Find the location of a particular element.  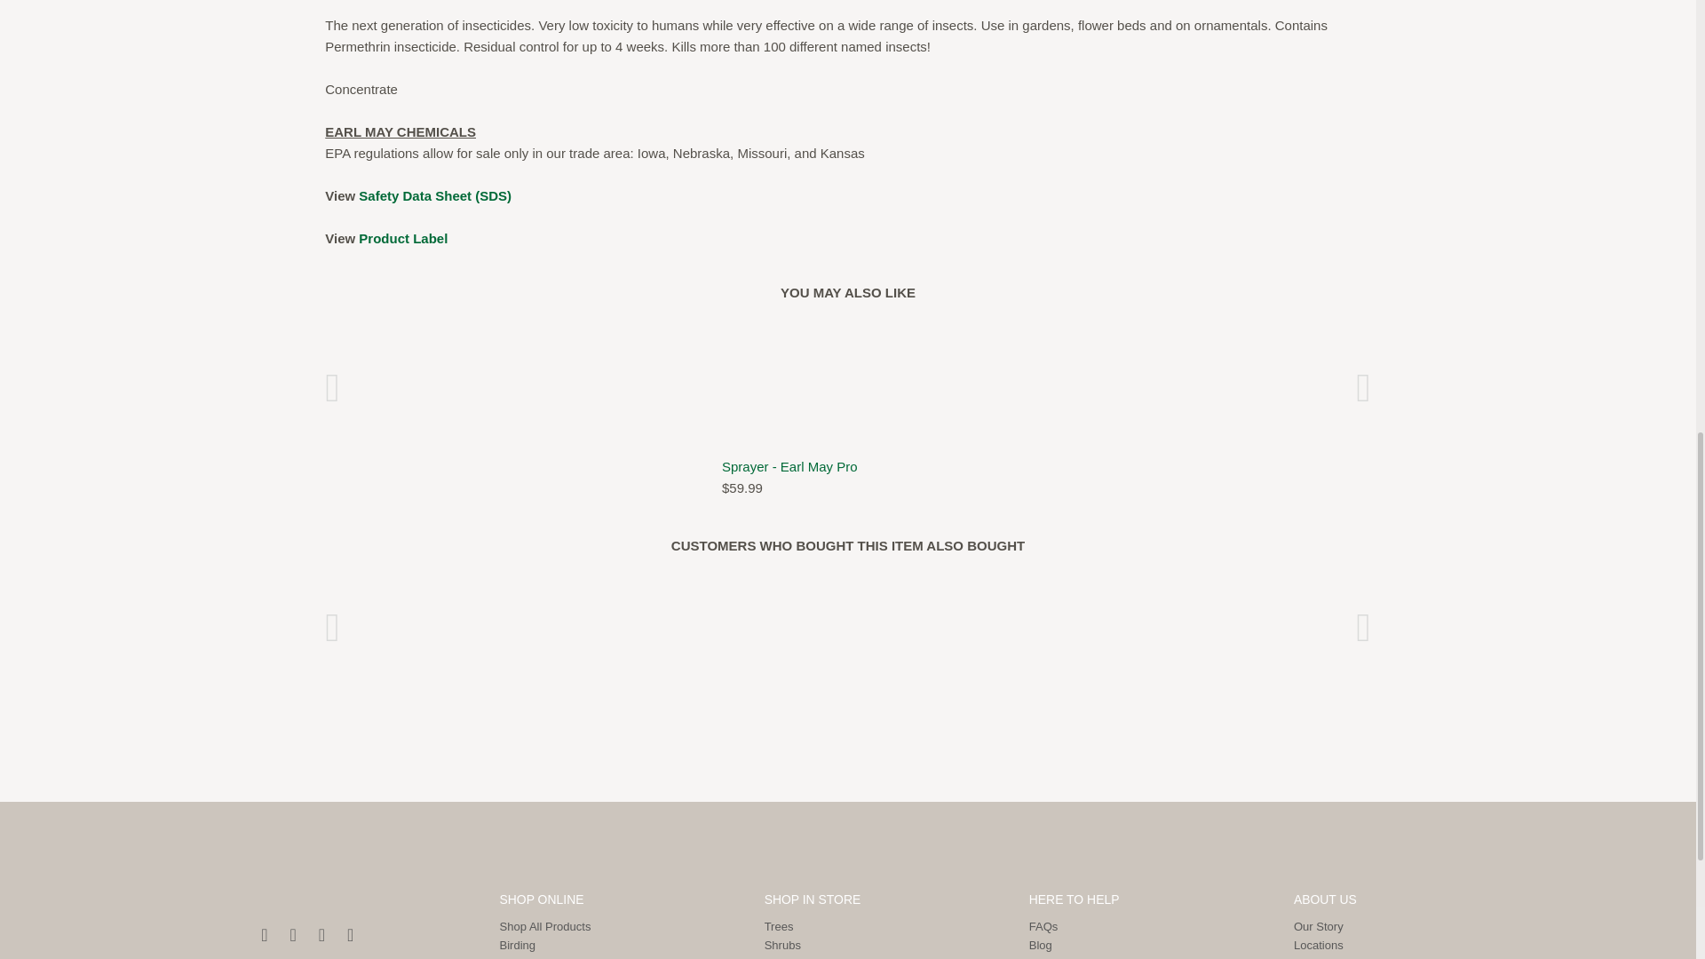

Label is located at coordinates (435, 195).